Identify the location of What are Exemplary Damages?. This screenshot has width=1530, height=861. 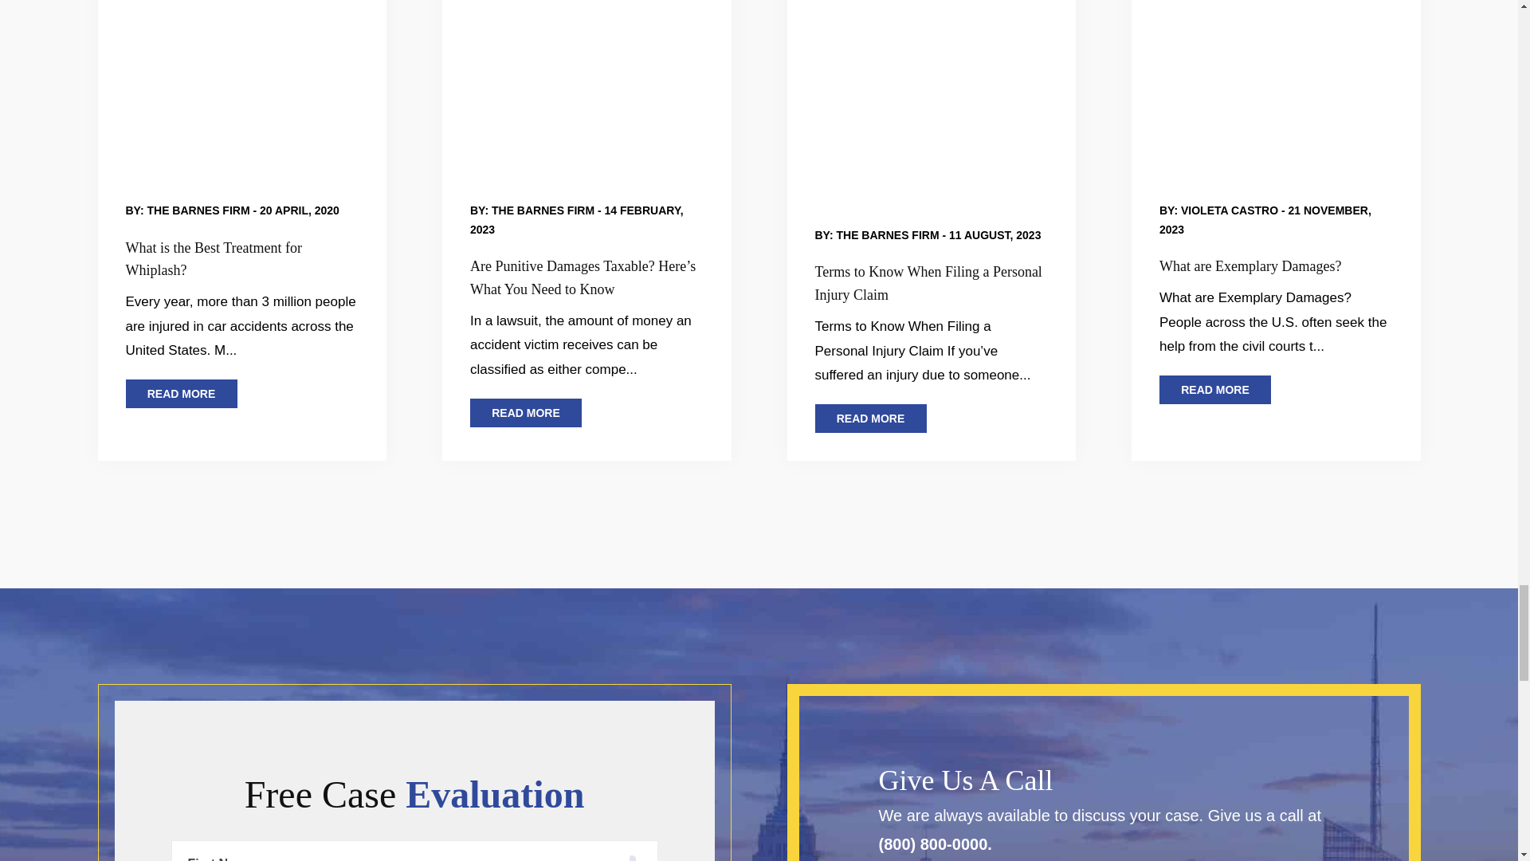
(1277, 77).